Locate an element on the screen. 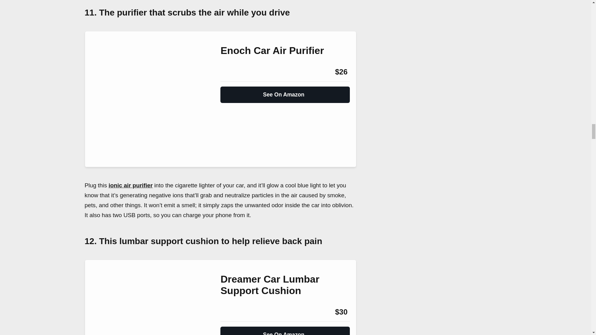  Amazon is located at coordinates (237, 72).